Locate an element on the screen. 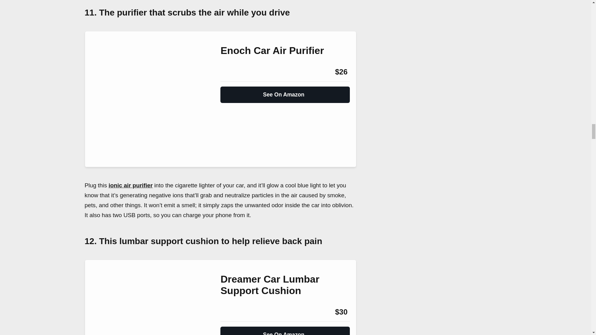  Amazon is located at coordinates (237, 72).